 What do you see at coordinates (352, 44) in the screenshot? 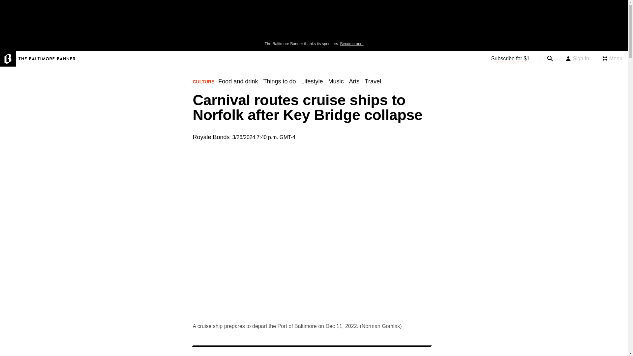
I see `Become one.` at bounding box center [352, 44].